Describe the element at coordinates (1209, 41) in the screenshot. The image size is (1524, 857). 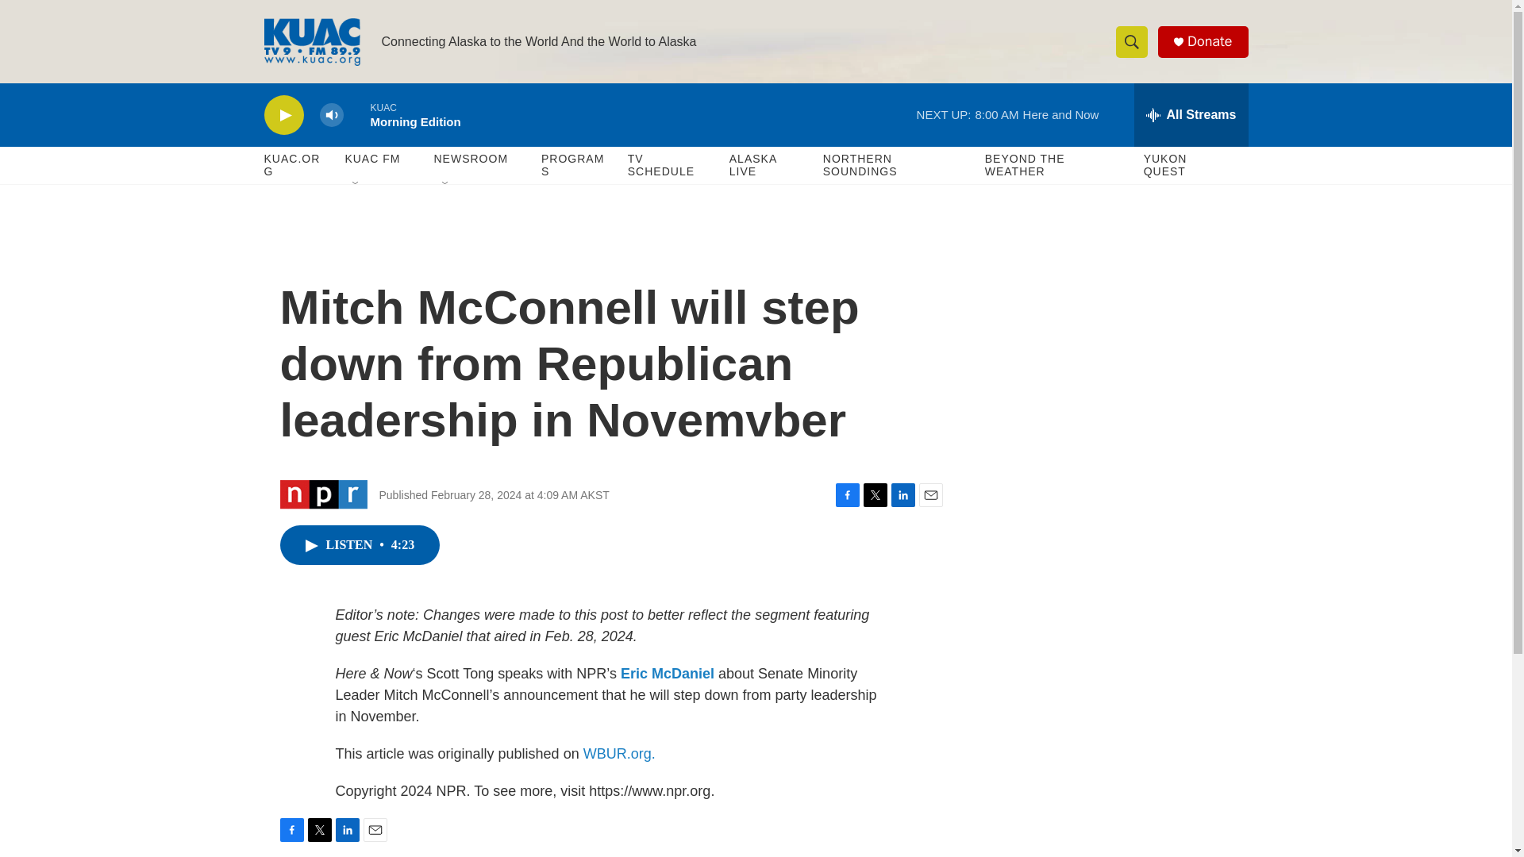
I see `Donate` at that location.